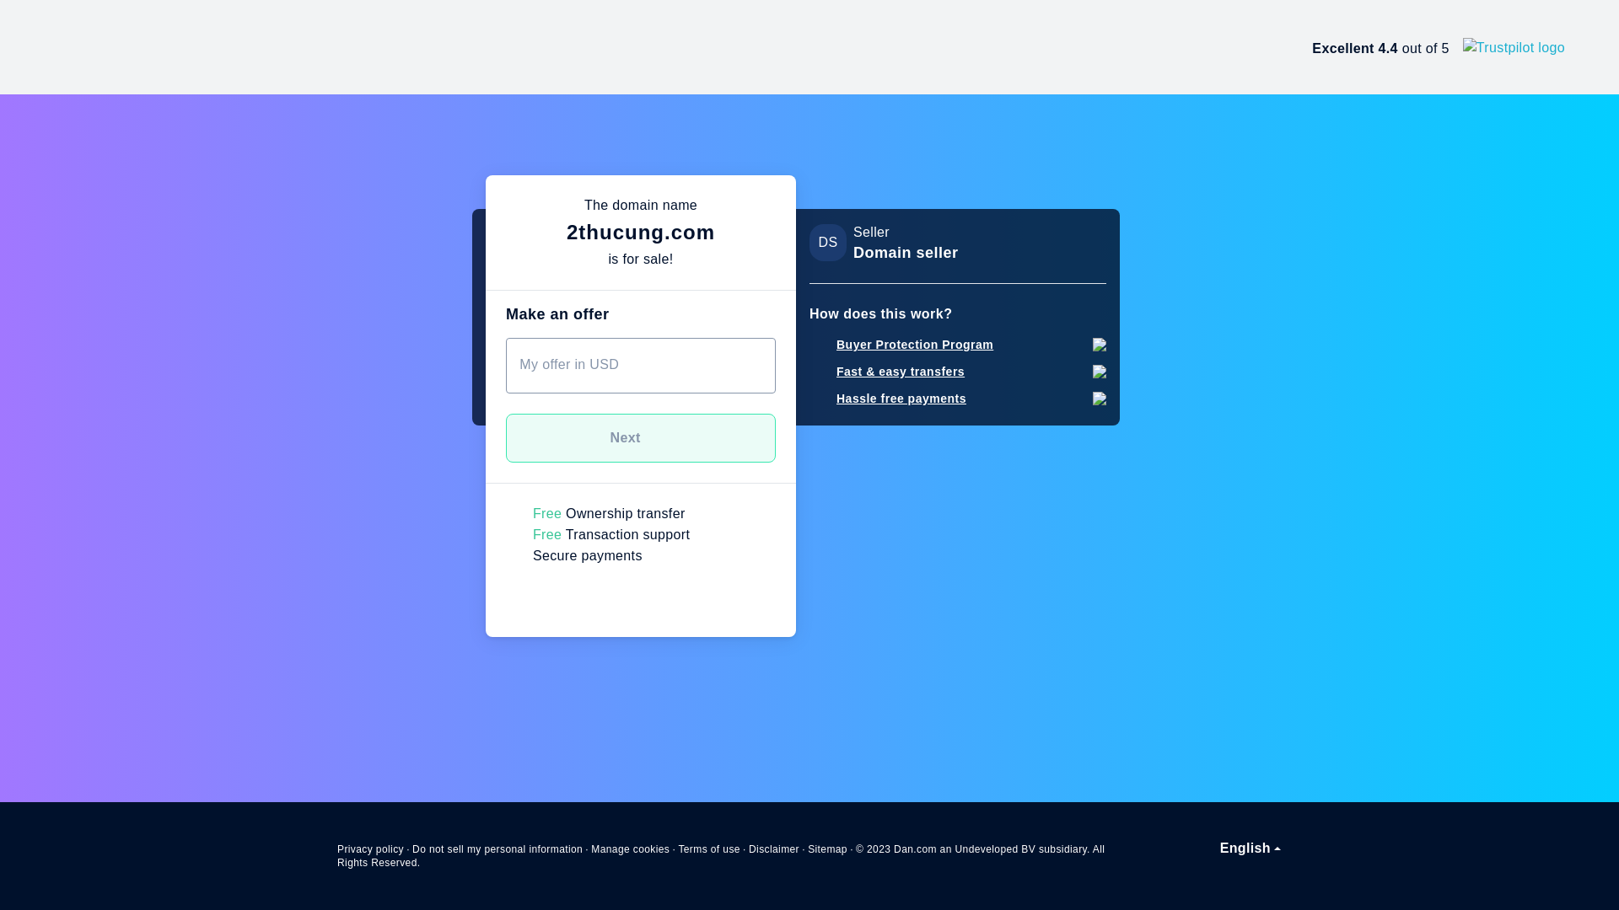 This screenshot has width=1619, height=910. Describe the element at coordinates (1251, 848) in the screenshot. I see `English` at that location.